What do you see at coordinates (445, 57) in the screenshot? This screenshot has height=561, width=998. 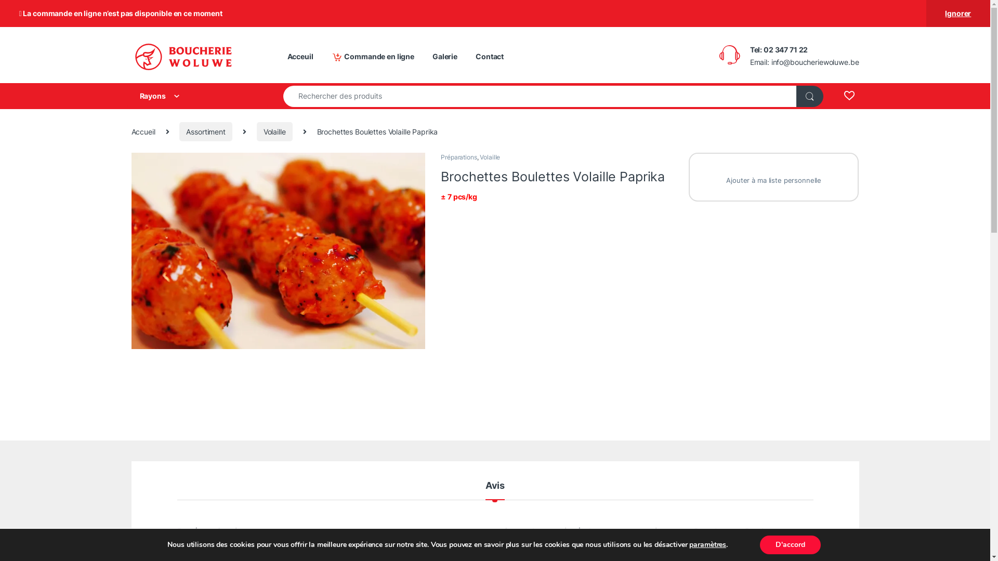 I see `Galerie` at bounding box center [445, 57].